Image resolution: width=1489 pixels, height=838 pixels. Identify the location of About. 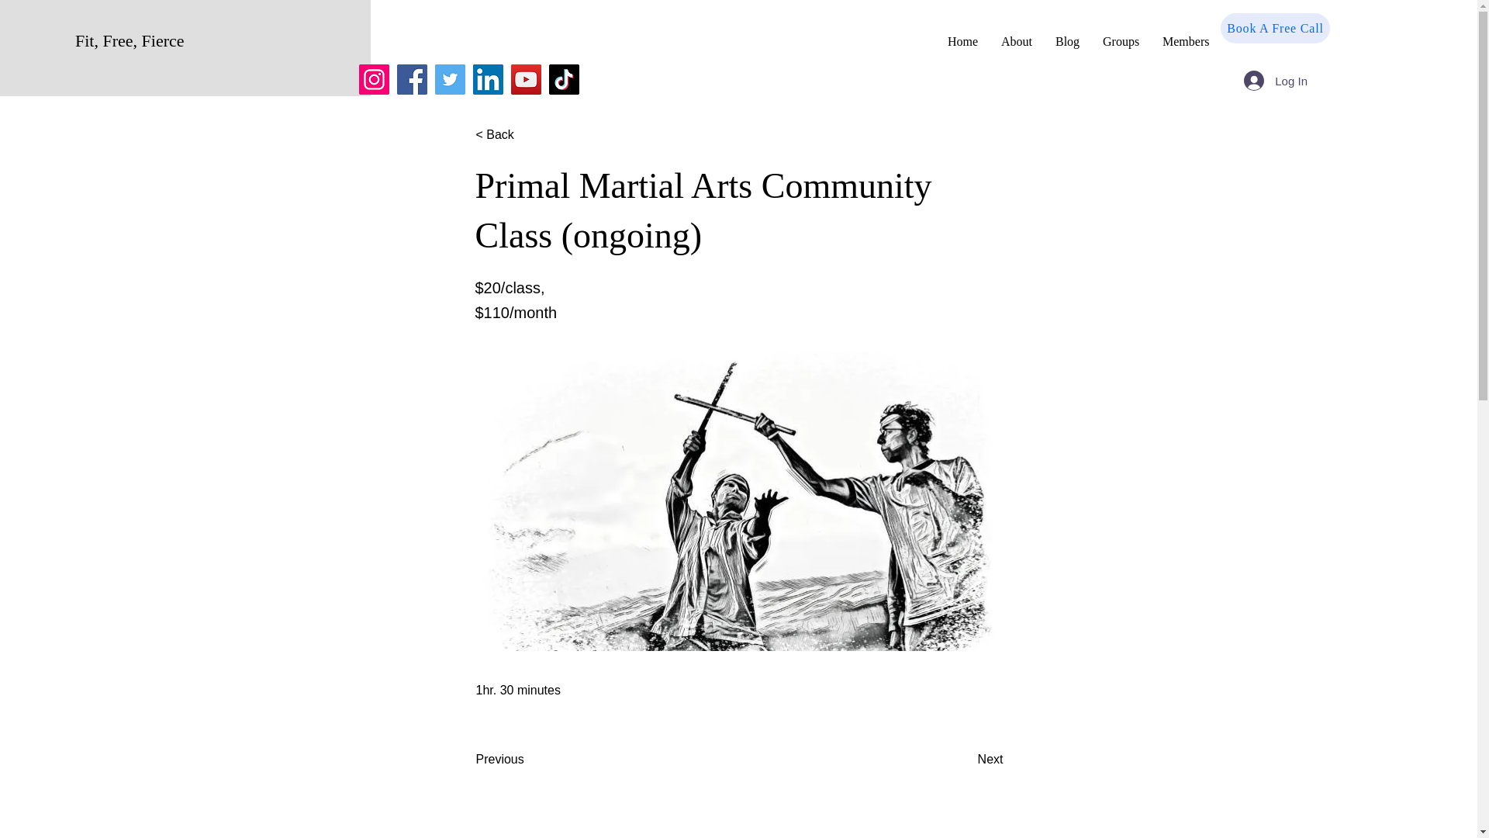
(1016, 41).